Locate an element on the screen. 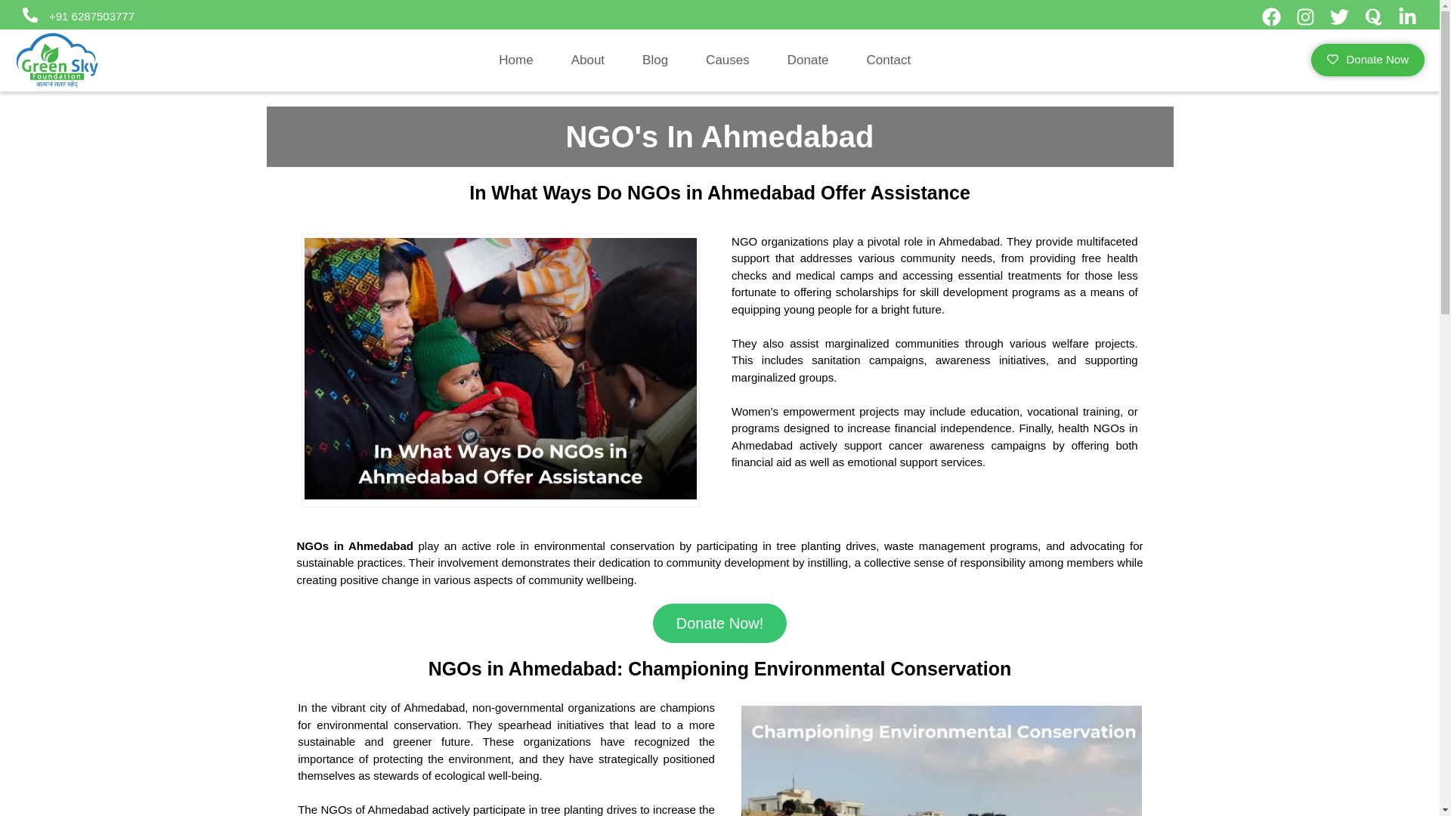  Blog is located at coordinates (654, 60).